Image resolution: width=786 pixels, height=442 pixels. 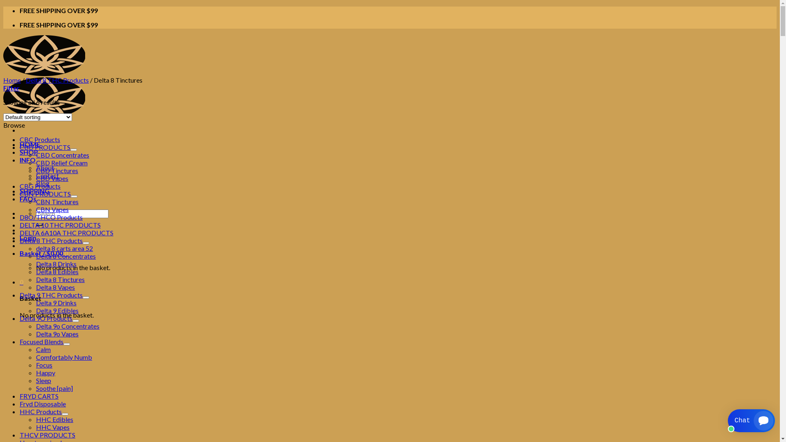 I want to click on Delta 9 Edibles, so click(x=57, y=310).